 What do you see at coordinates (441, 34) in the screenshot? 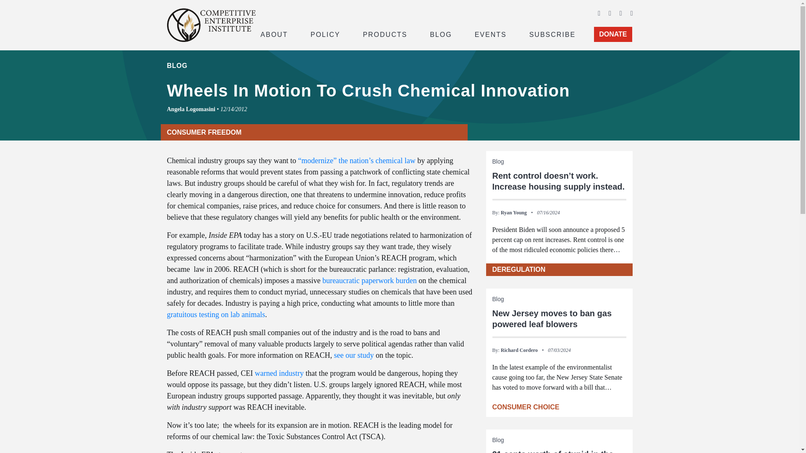
I see `BLOG` at bounding box center [441, 34].